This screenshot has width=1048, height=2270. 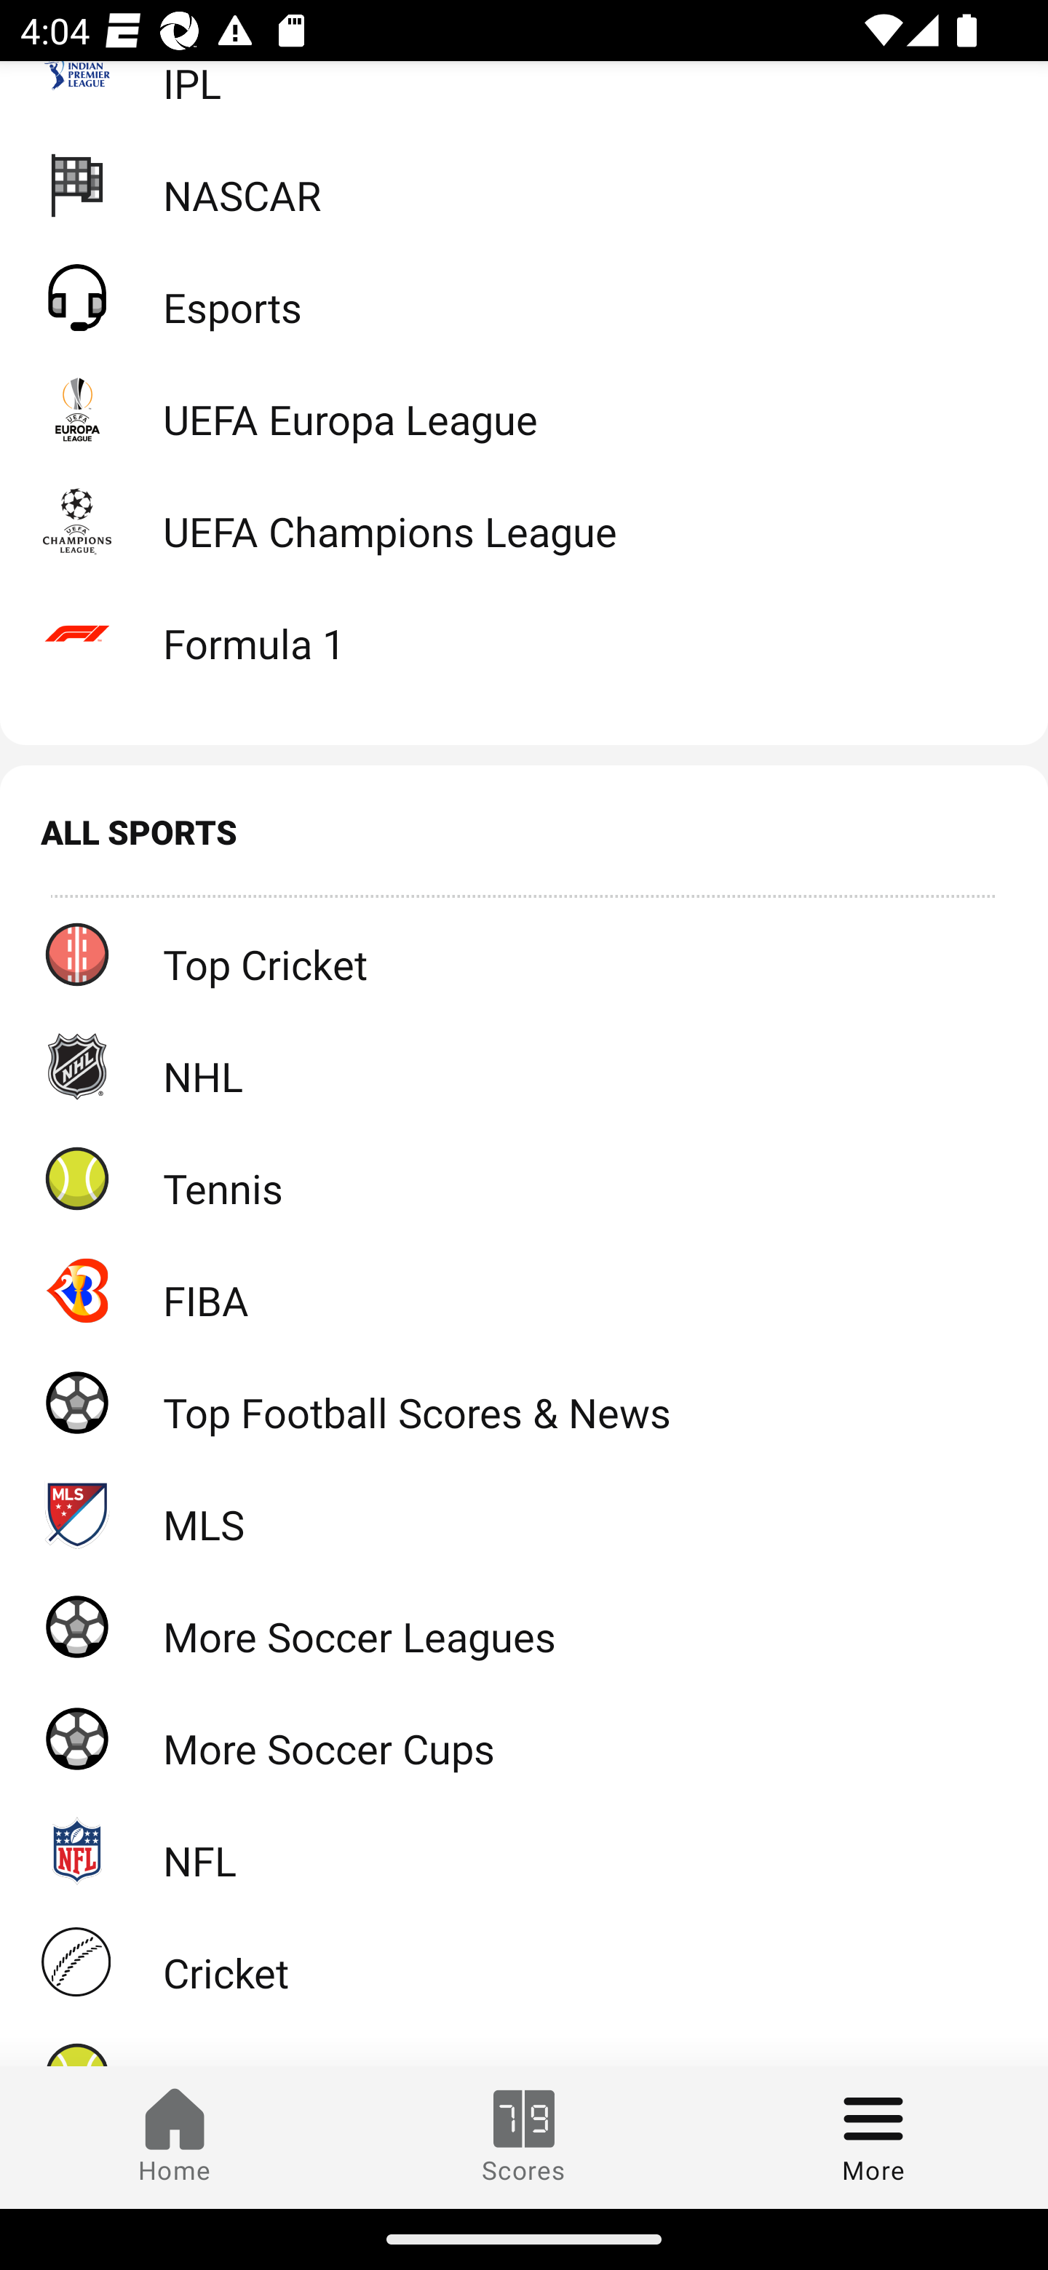 I want to click on MLS, so click(x=524, y=1514).